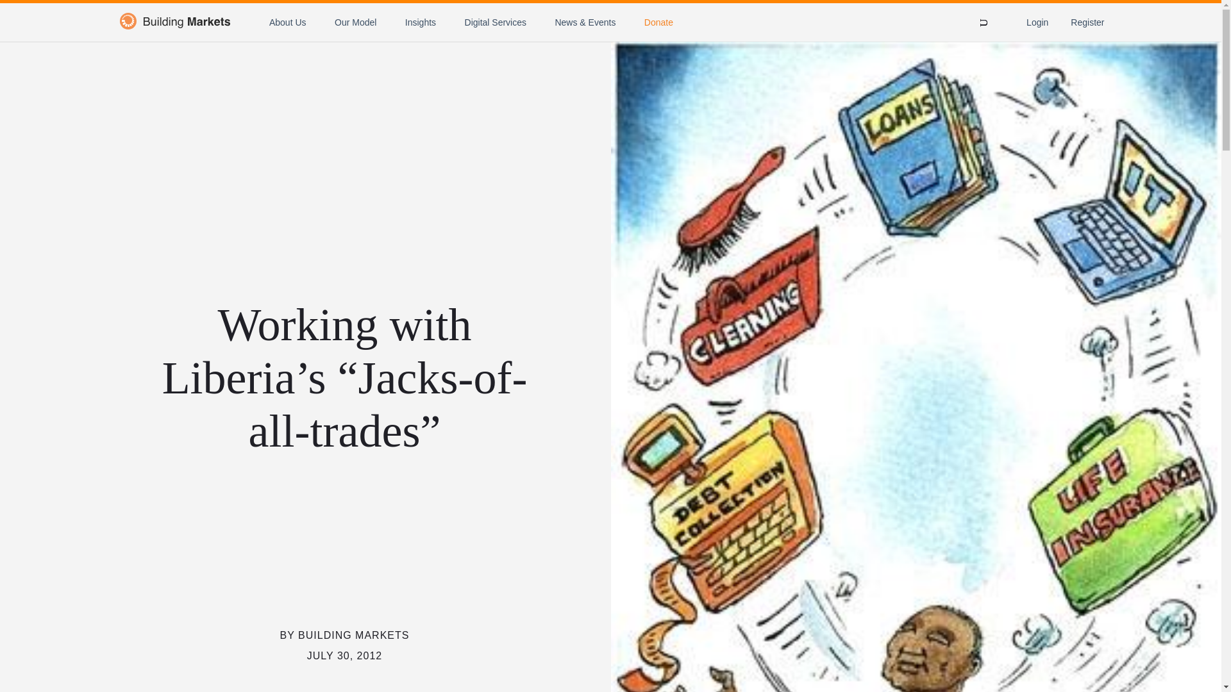 Image resolution: width=1231 pixels, height=692 pixels. What do you see at coordinates (288, 22) in the screenshot?
I see `About Us` at bounding box center [288, 22].